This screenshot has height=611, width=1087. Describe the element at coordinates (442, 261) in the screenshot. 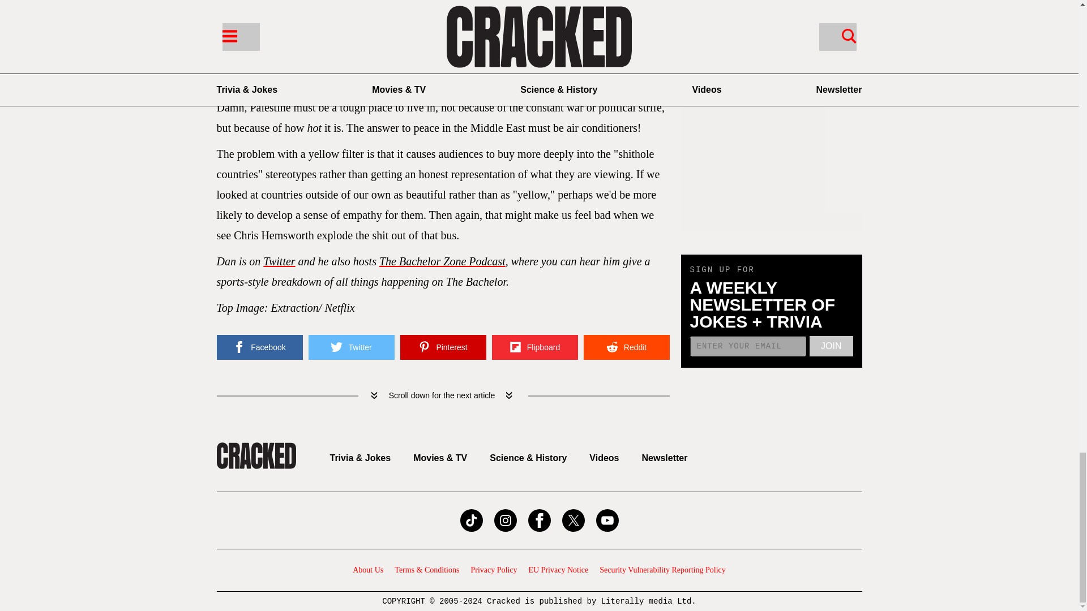

I see `The Bachelor Zone Podcast` at that location.